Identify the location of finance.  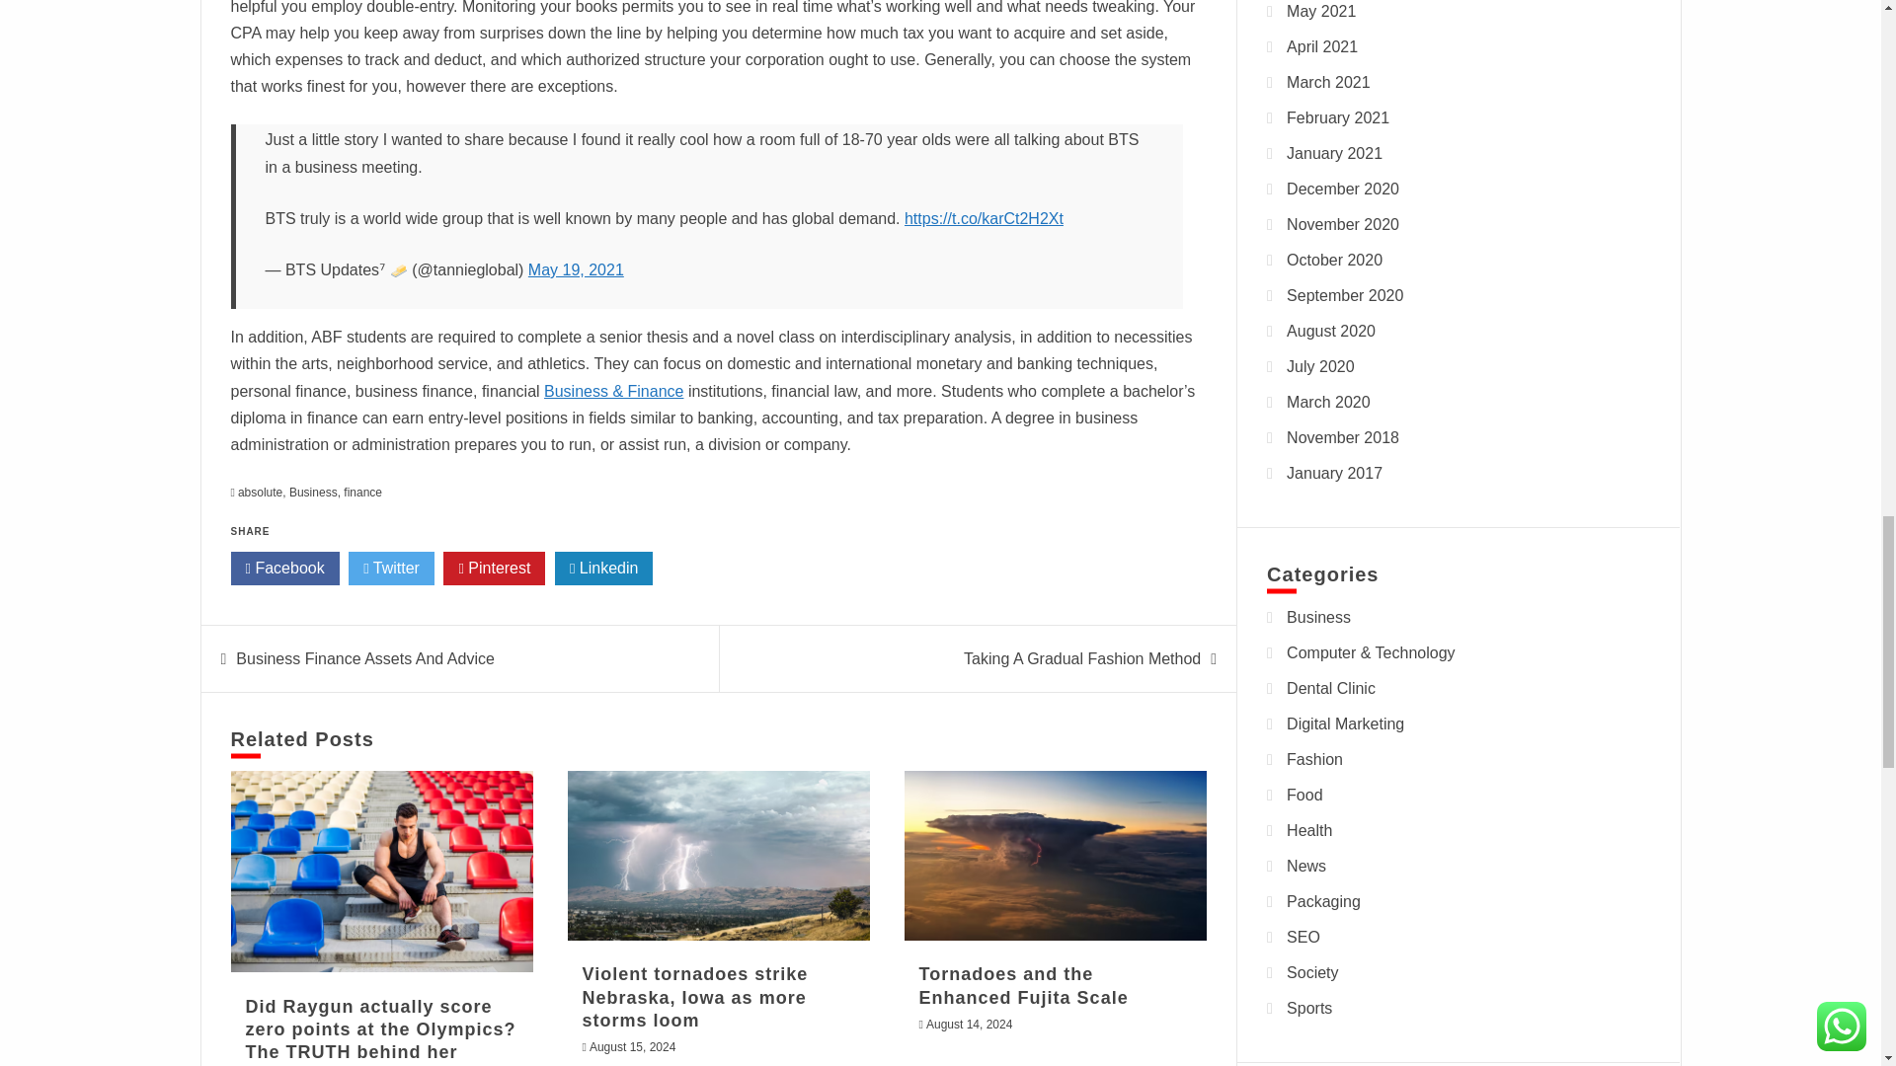
(362, 493).